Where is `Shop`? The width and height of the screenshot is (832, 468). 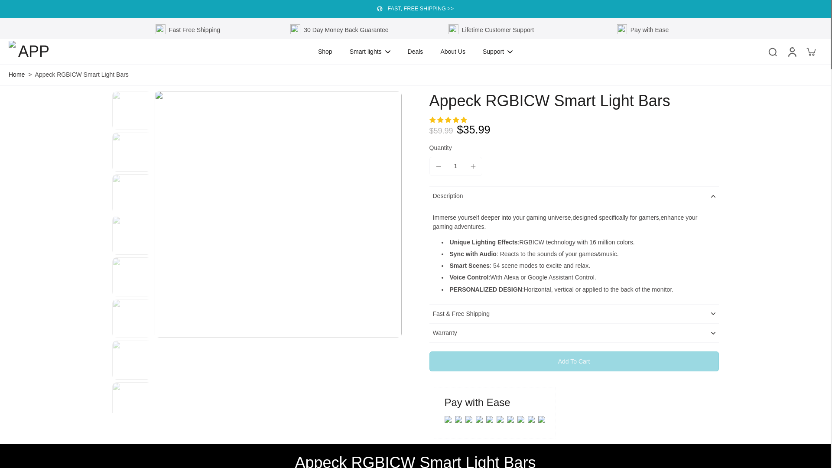
Shop is located at coordinates (325, 51).